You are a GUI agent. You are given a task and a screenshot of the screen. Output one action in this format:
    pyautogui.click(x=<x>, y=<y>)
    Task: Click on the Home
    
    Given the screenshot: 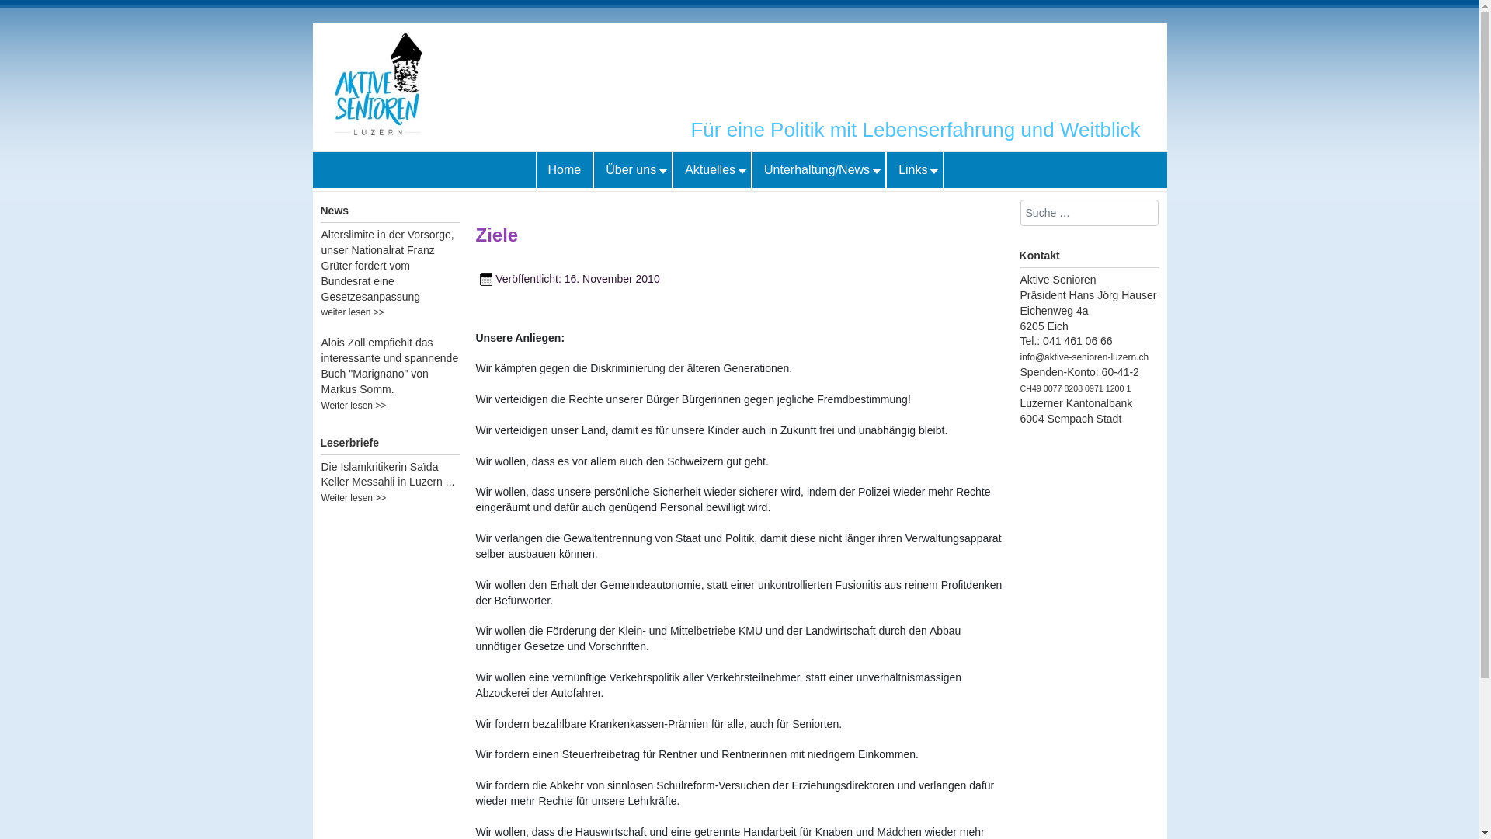 What is the action you would take?
    pyautogui.click(x=565, y=170)
    